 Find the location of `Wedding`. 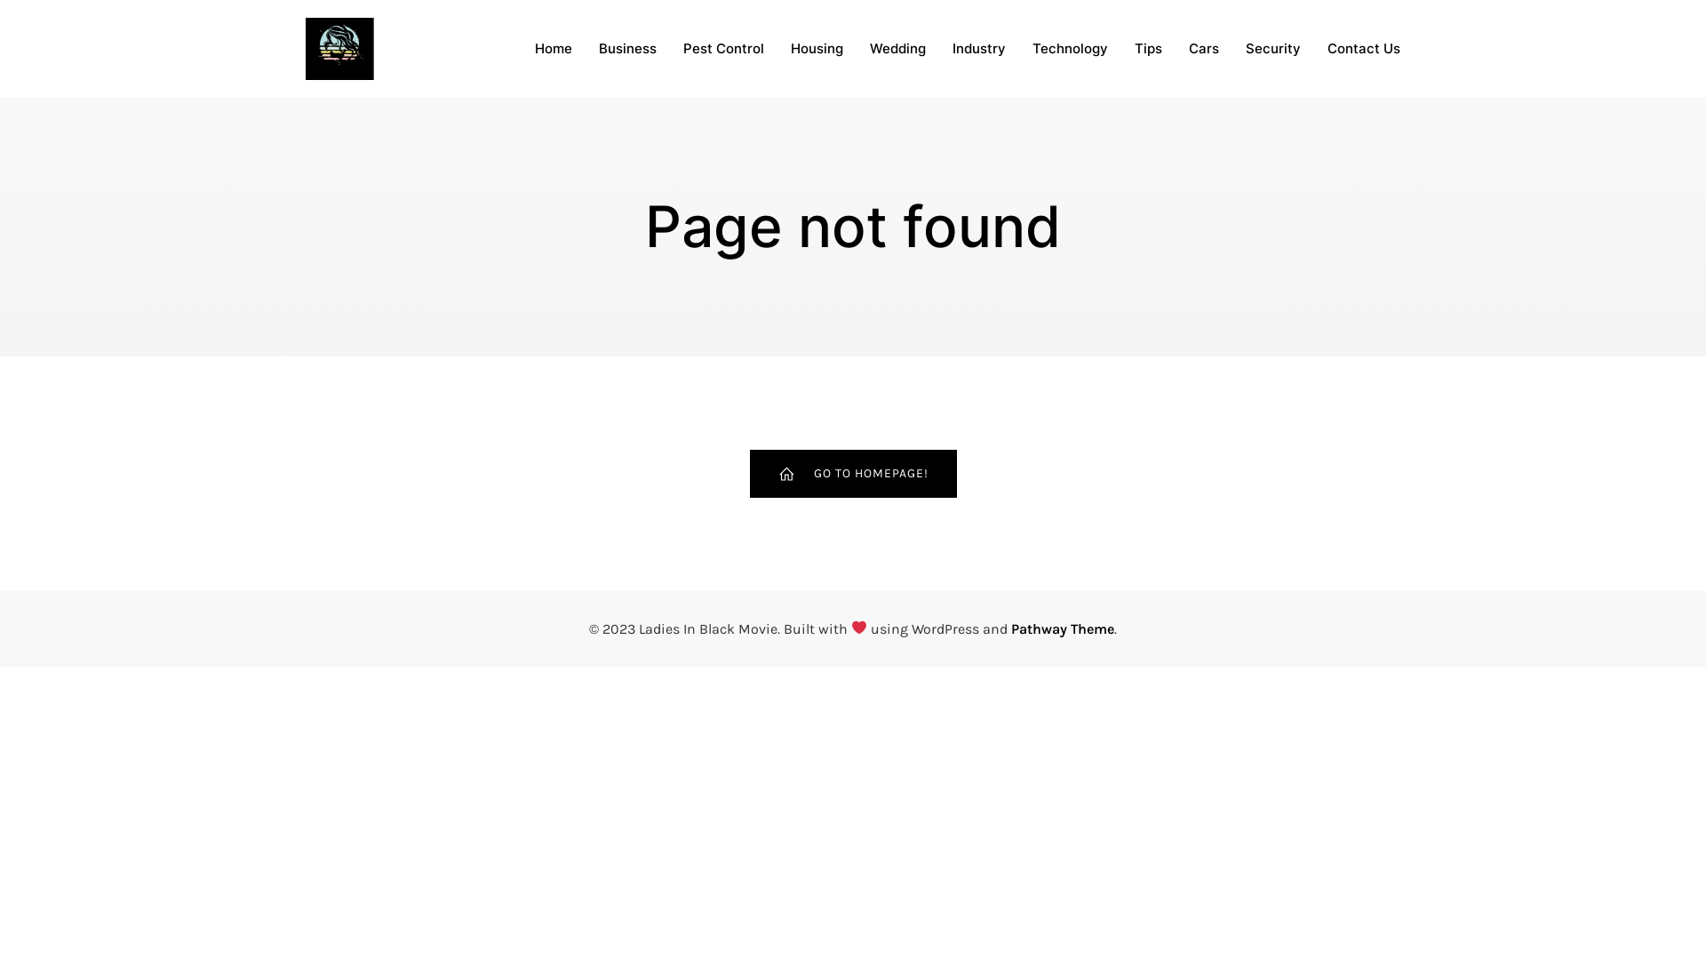

Wedding is located at coordinates (897, 50).